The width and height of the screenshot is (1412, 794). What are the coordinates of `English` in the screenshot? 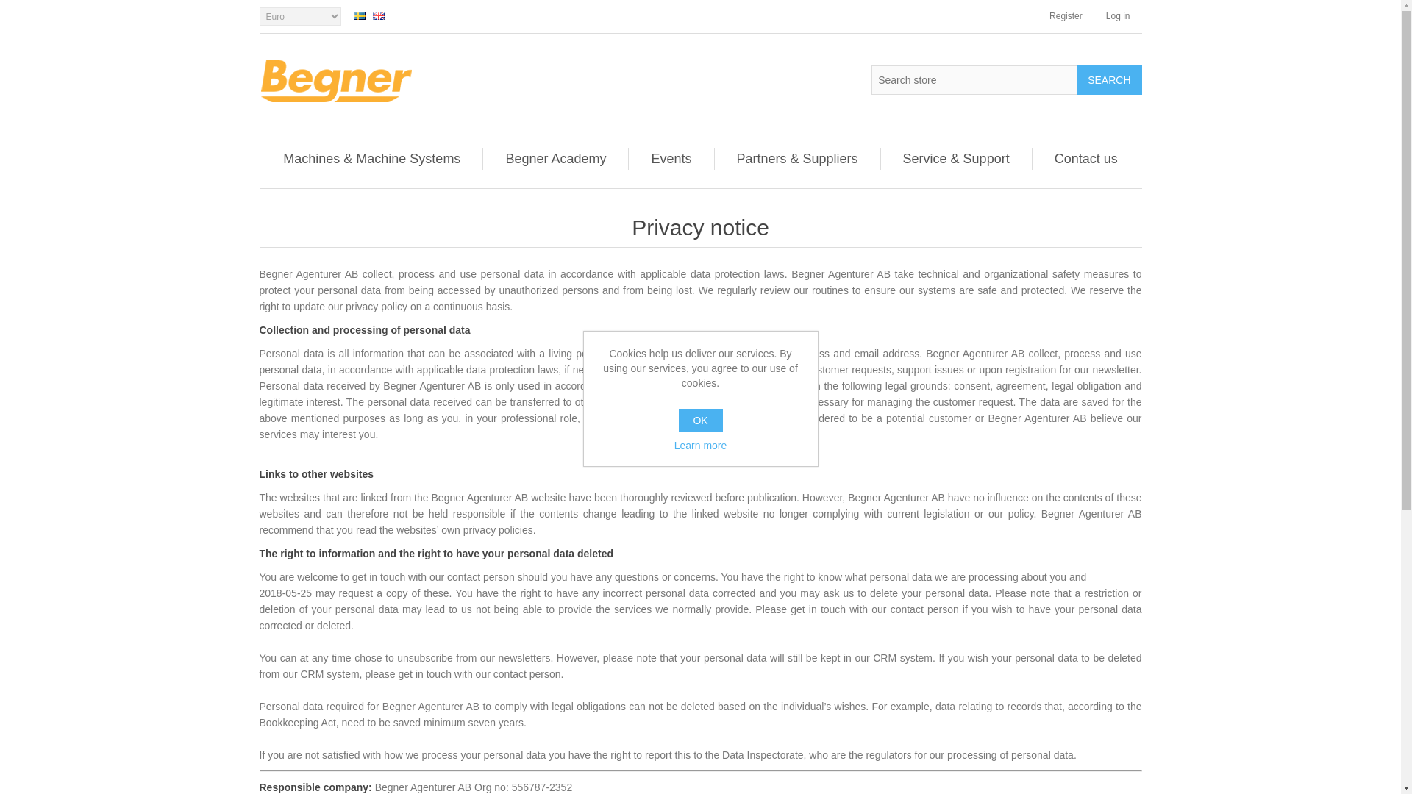 It's located at (378, 16).